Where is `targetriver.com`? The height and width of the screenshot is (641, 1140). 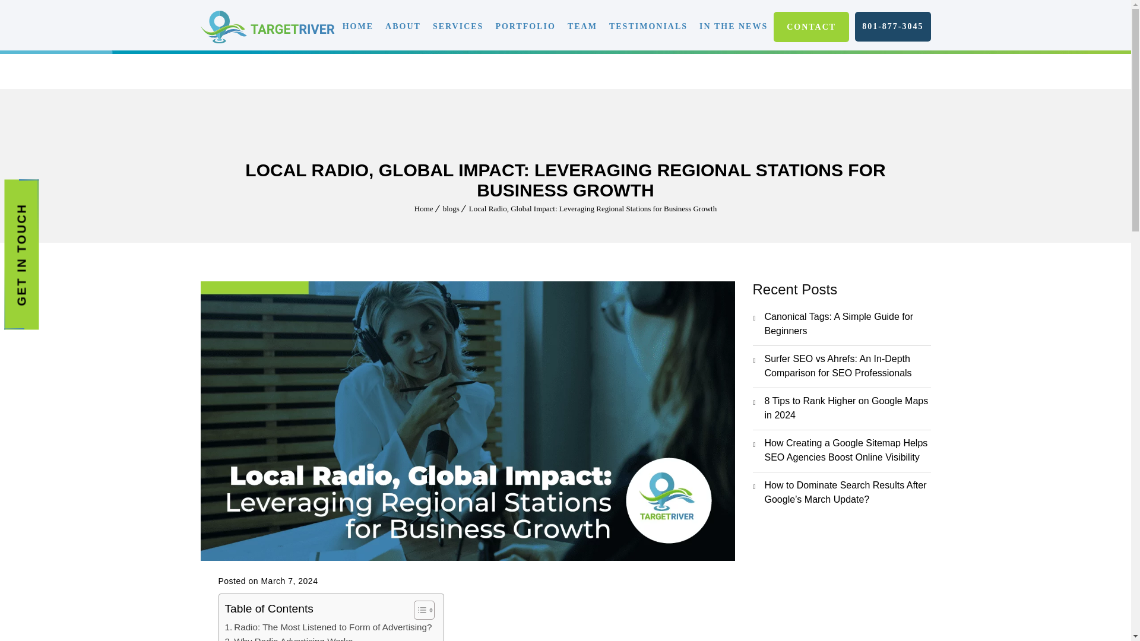
targetriver.com is located at coordinates (267, 27).